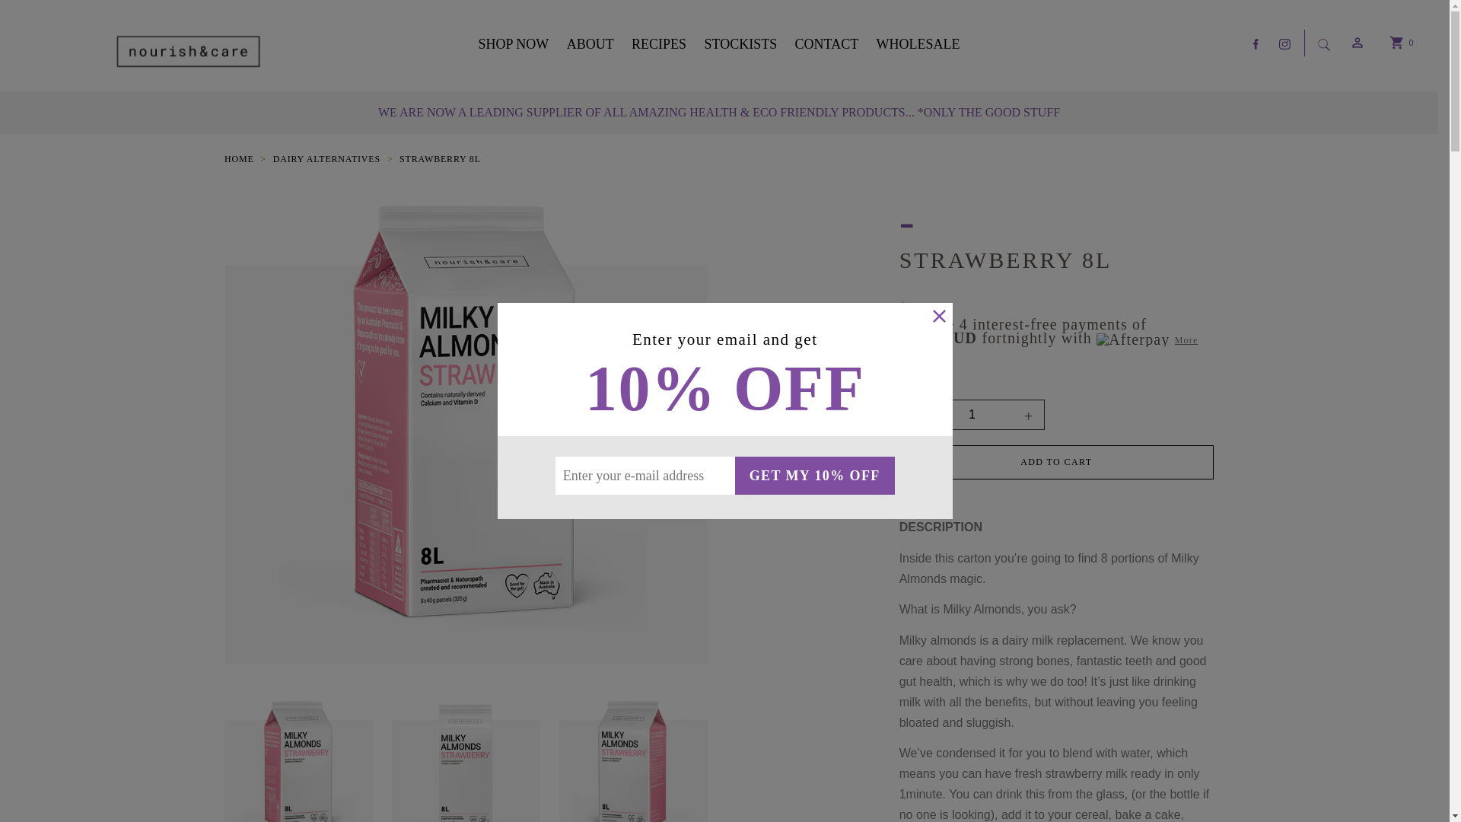 The width and height of the screenshot is (1461, 822). I want to click on ADD TO CART, so click(1056, 463).